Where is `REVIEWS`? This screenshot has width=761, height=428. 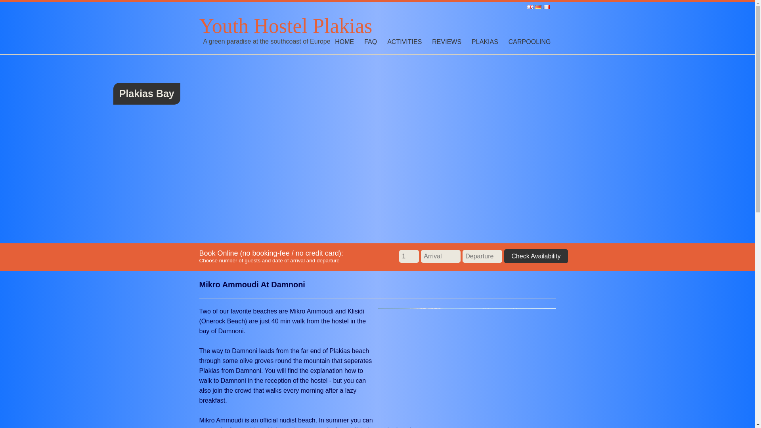 REVIEWS is located at coordinates (446, 42).